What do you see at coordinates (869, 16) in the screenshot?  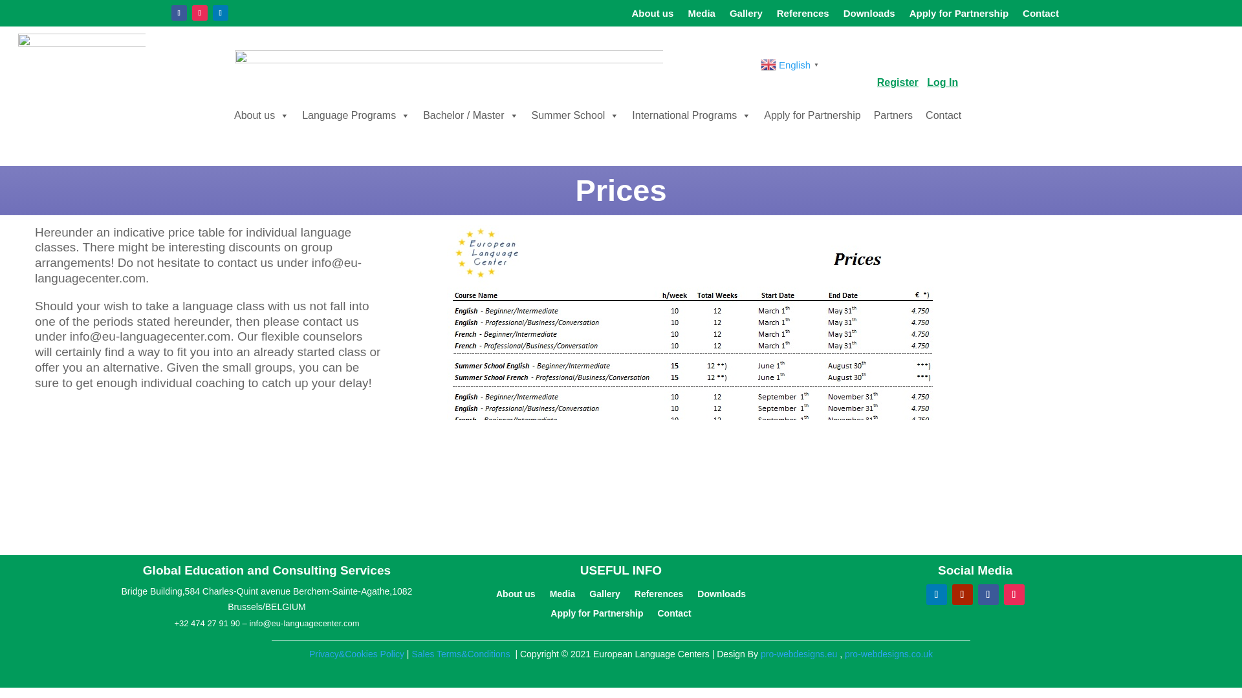 I see `Downloads` at bounding box center [869, 16].